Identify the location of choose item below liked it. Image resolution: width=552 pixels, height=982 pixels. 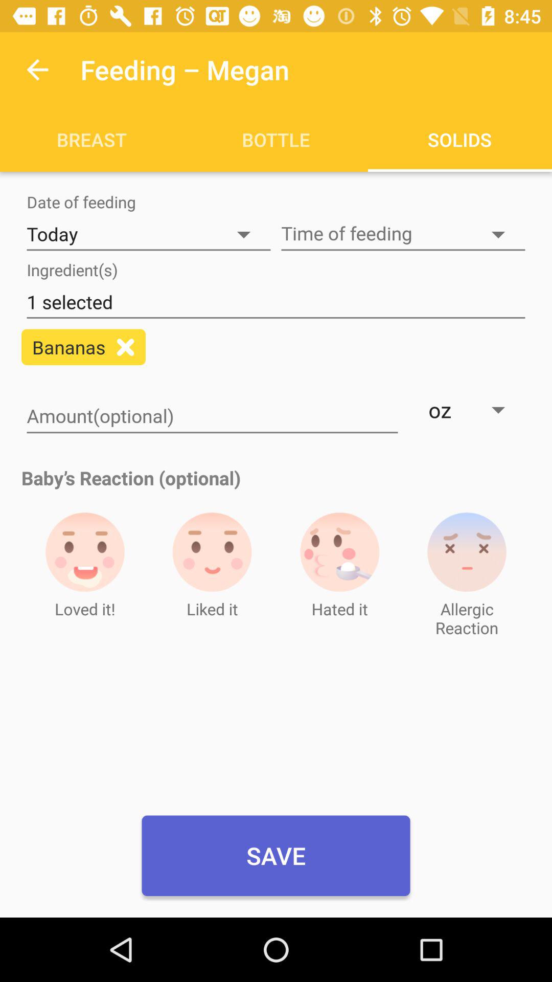
(276, 856).